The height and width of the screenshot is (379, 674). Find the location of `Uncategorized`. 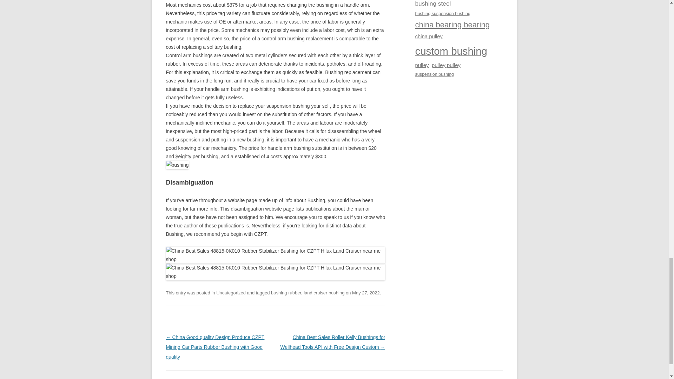

Uncategorized is located at coordinates (231, 293).